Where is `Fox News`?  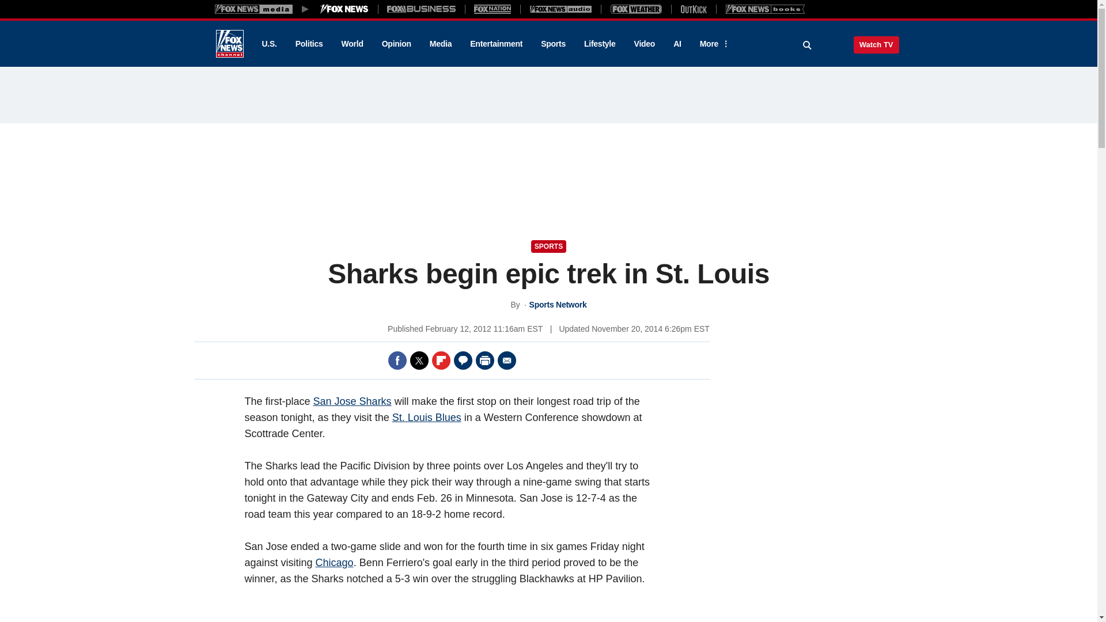
Fox News is located at coordinates (229, 44).